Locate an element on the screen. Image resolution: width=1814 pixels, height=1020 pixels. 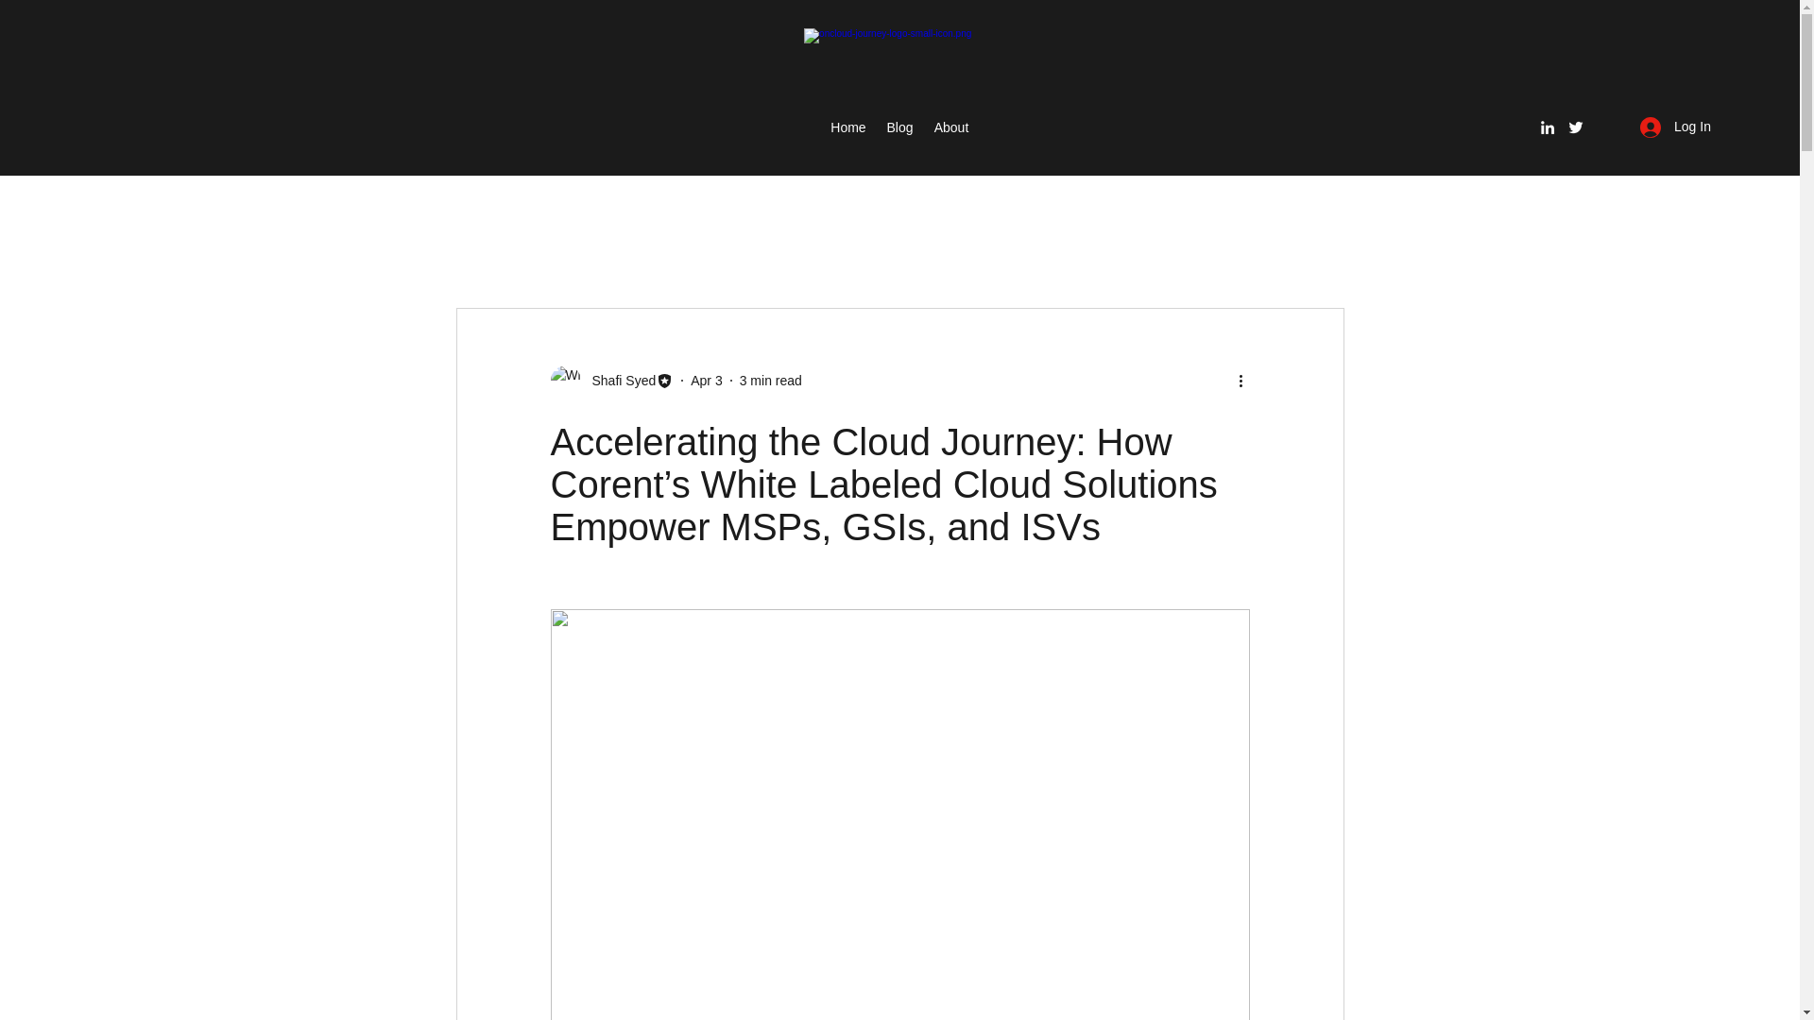
Log In is located at coordinates (1676, 127).